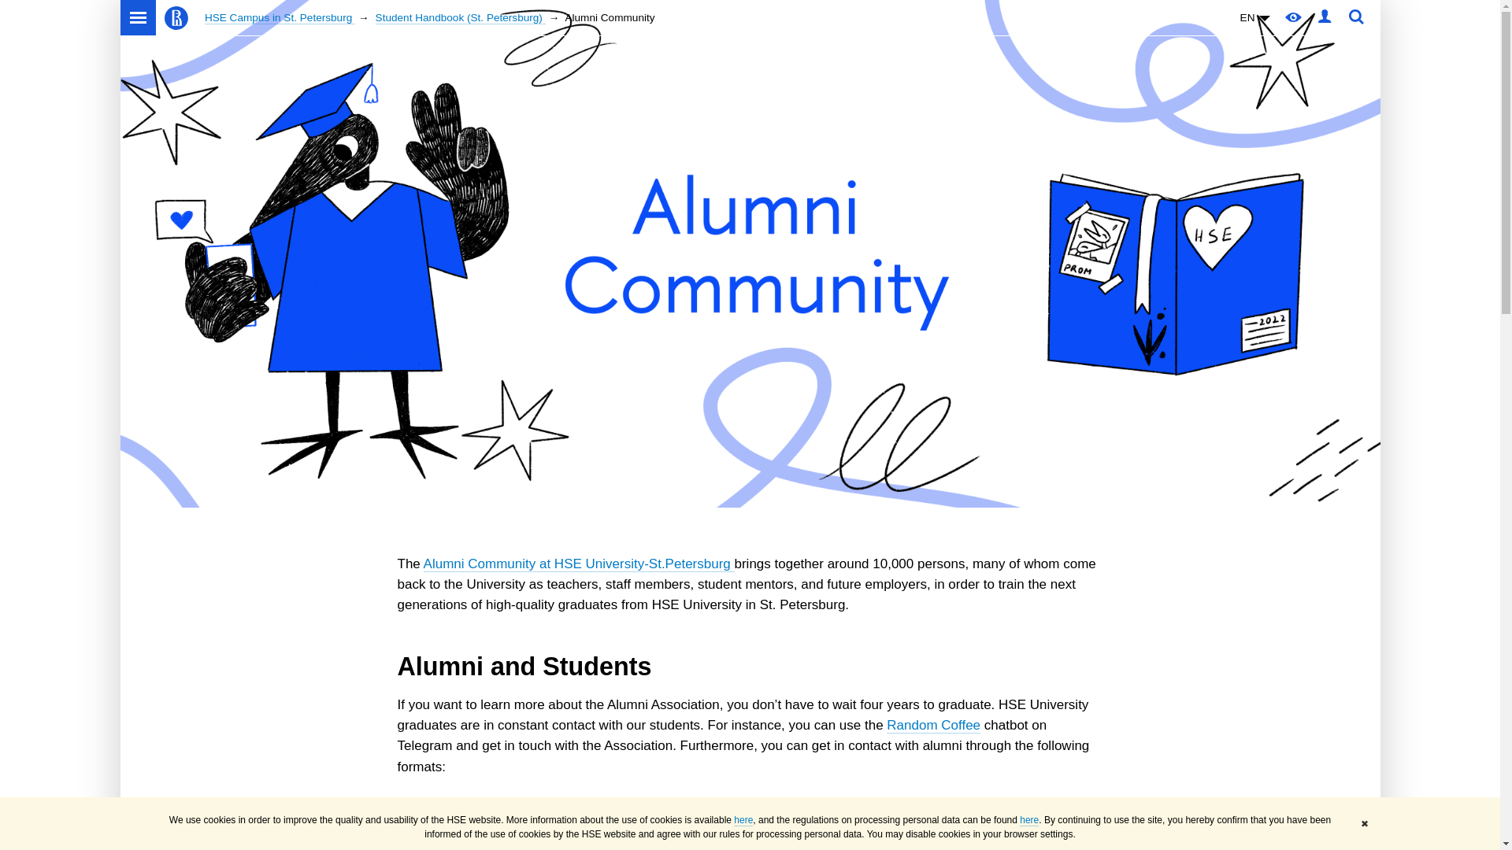 This screenshot has height=850, width=1512. What do you see at coordinates (932, 726) in the screenshot?
I see `Random Coffee` at bounding box center [932, 726].